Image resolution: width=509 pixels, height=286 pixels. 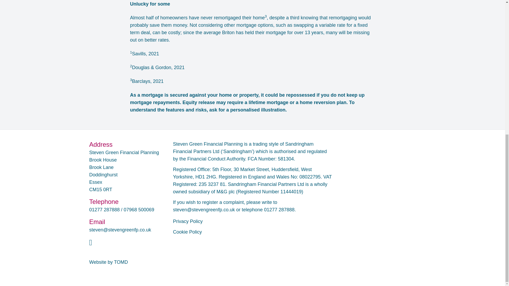 What do you see at coordinates (121, 262) in the screenshot?
I see `TOMD` at bounding box center [121, 262].